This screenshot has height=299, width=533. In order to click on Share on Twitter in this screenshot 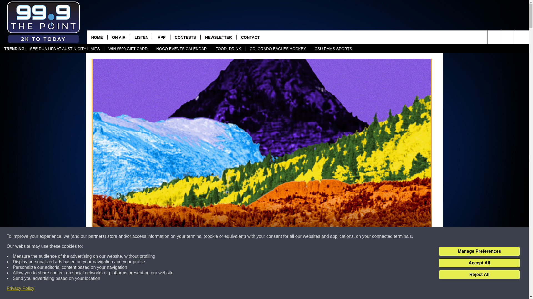, I will do `click(334, 289)`.